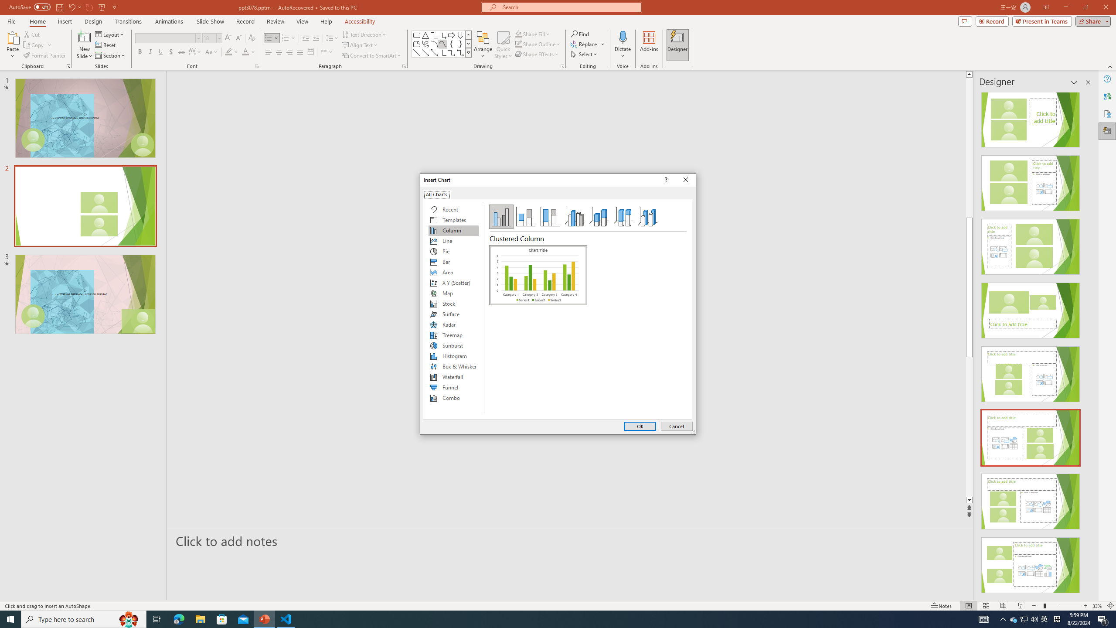 The image size is (1116, 628). What do you see at coordinates (453, 293) in the screenshot?
I see `Map` at bounding box center [453, 293].